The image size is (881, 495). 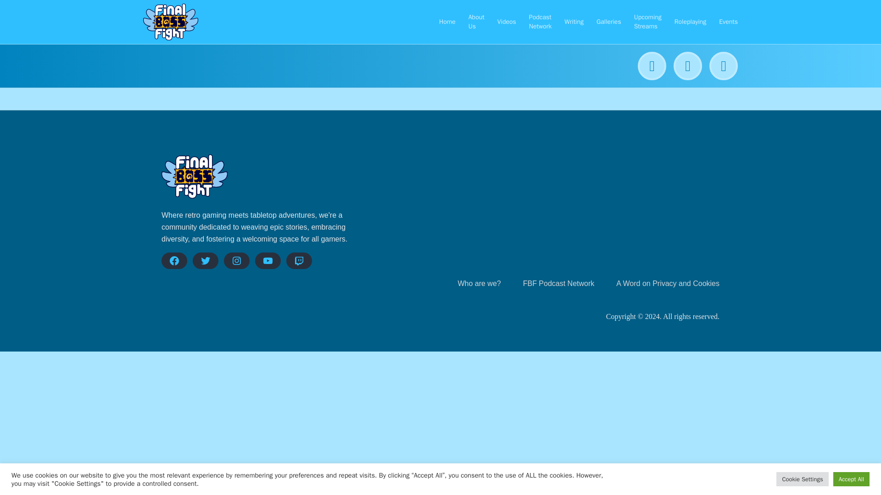 I want to click on Instagram, so click(x=236, y=260).